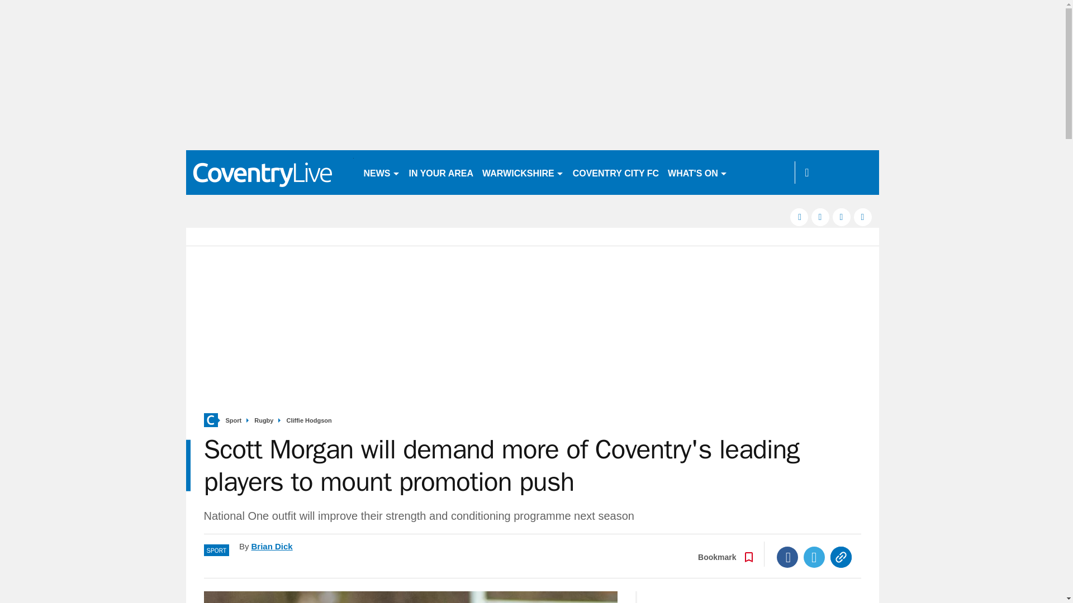  What do you see at coordinates (787, 557) in the screenshot?
I see `Facebook` at bounding box center [787, 557].